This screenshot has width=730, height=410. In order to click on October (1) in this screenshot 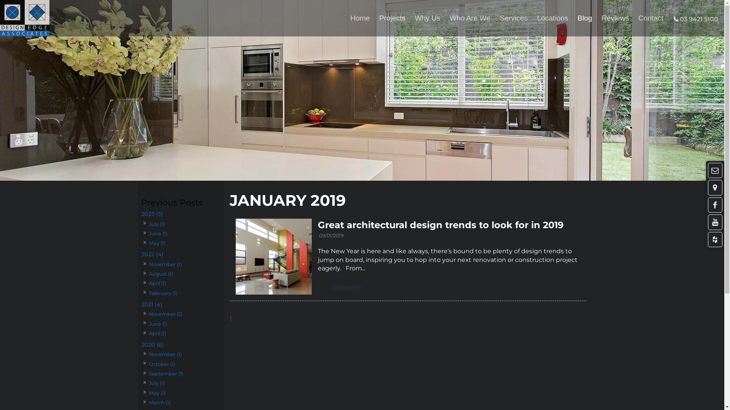, I will do `click(162, 364)`.